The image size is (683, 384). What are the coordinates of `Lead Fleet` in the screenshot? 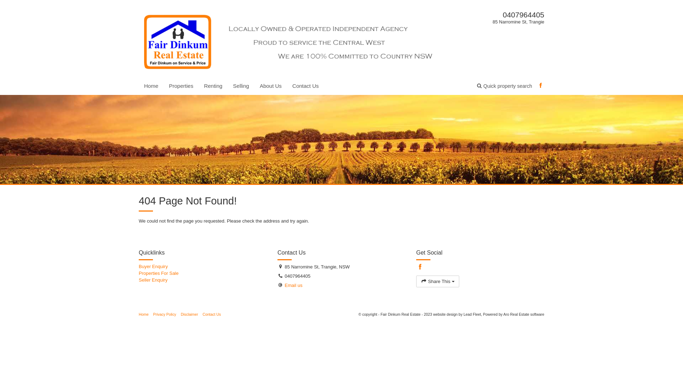 It's located at (472, 314).